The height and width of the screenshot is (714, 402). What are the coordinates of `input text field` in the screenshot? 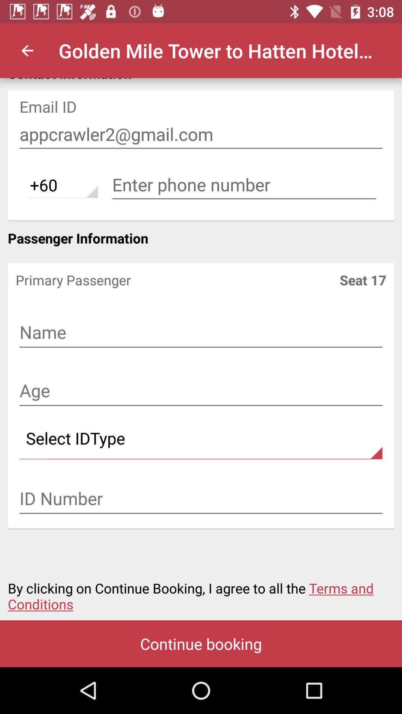 It's located at (201, 499).